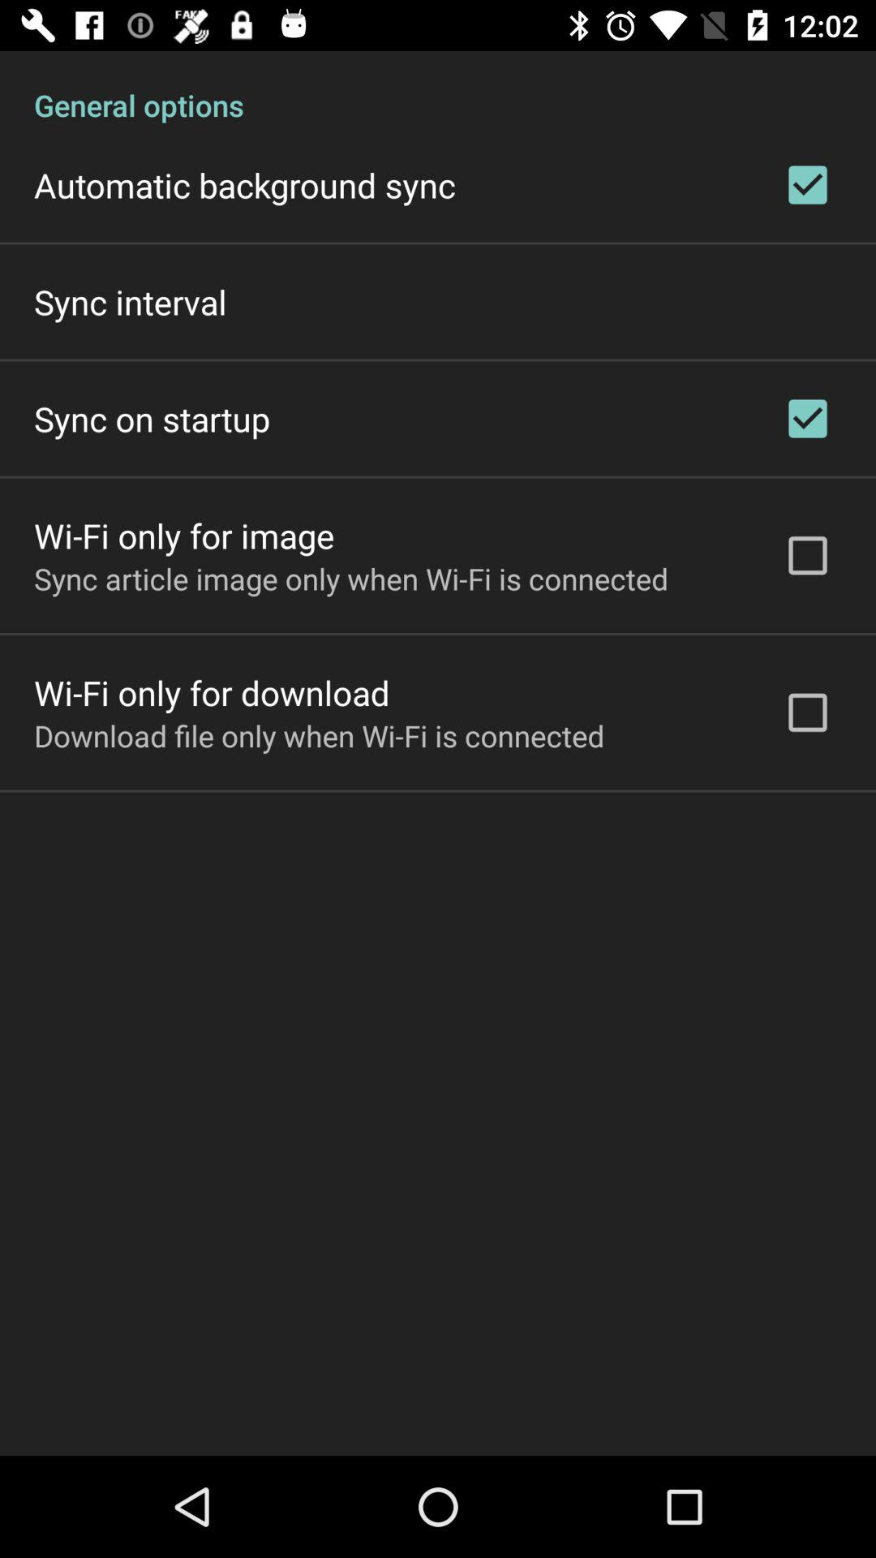 This screenshot has width=876, height=1558. Describe the element at coordinates (130, 302) in the screenshot. I see `open icon below the automatic background sync icon` at that location.